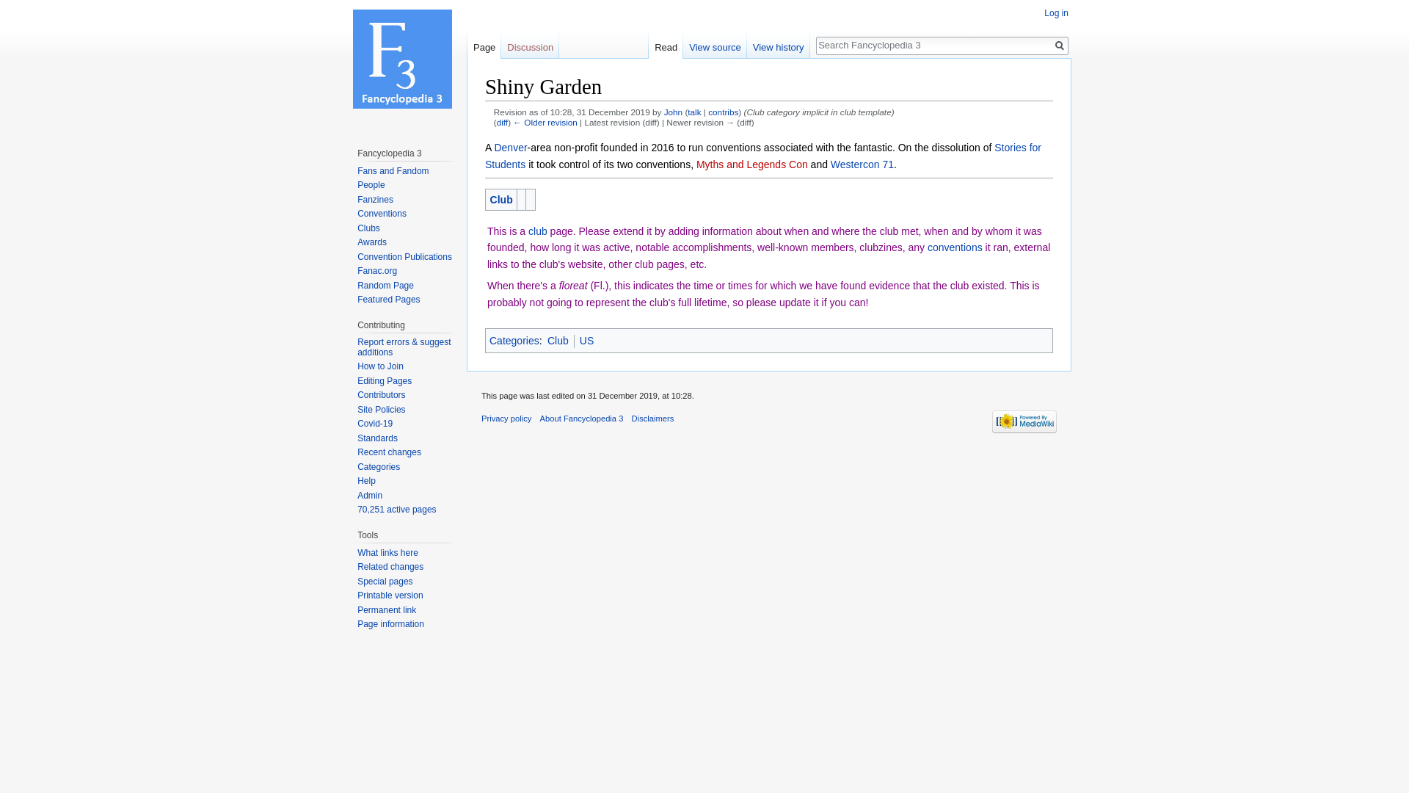 This screenshot has width=1409, height=793. I want to click on US, so click(586, 340).